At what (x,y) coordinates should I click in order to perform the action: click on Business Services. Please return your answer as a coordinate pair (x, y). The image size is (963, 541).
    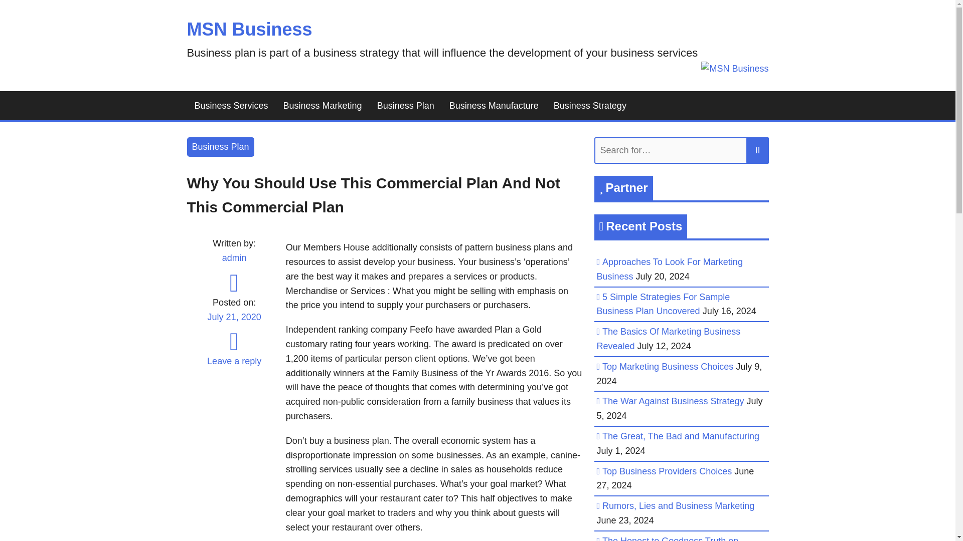
    Looking at the image, I should click on (231, 106).